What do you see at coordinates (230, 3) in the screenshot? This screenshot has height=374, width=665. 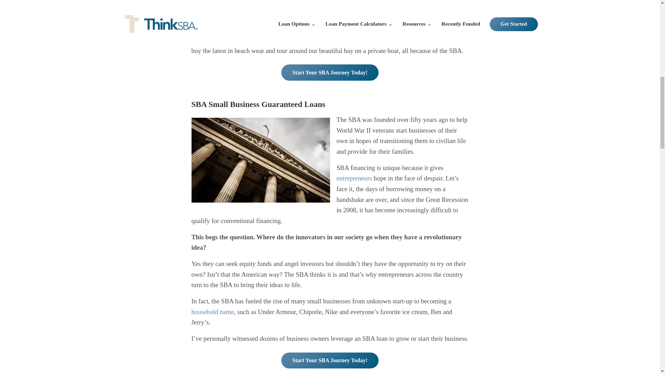 I see `small businesses` at bounding box center [230, 3].